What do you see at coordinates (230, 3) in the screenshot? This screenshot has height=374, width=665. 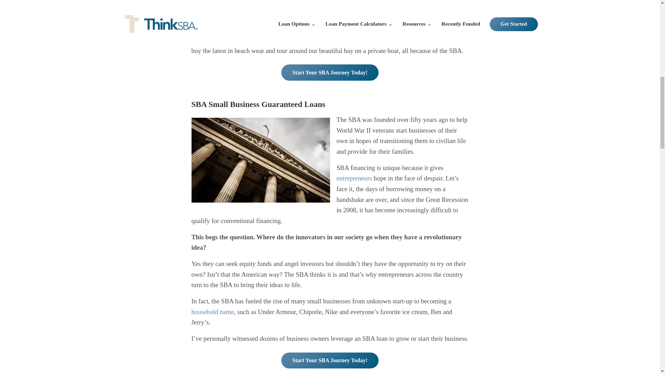 I see `small businesses` at bounding box center [230, 3].